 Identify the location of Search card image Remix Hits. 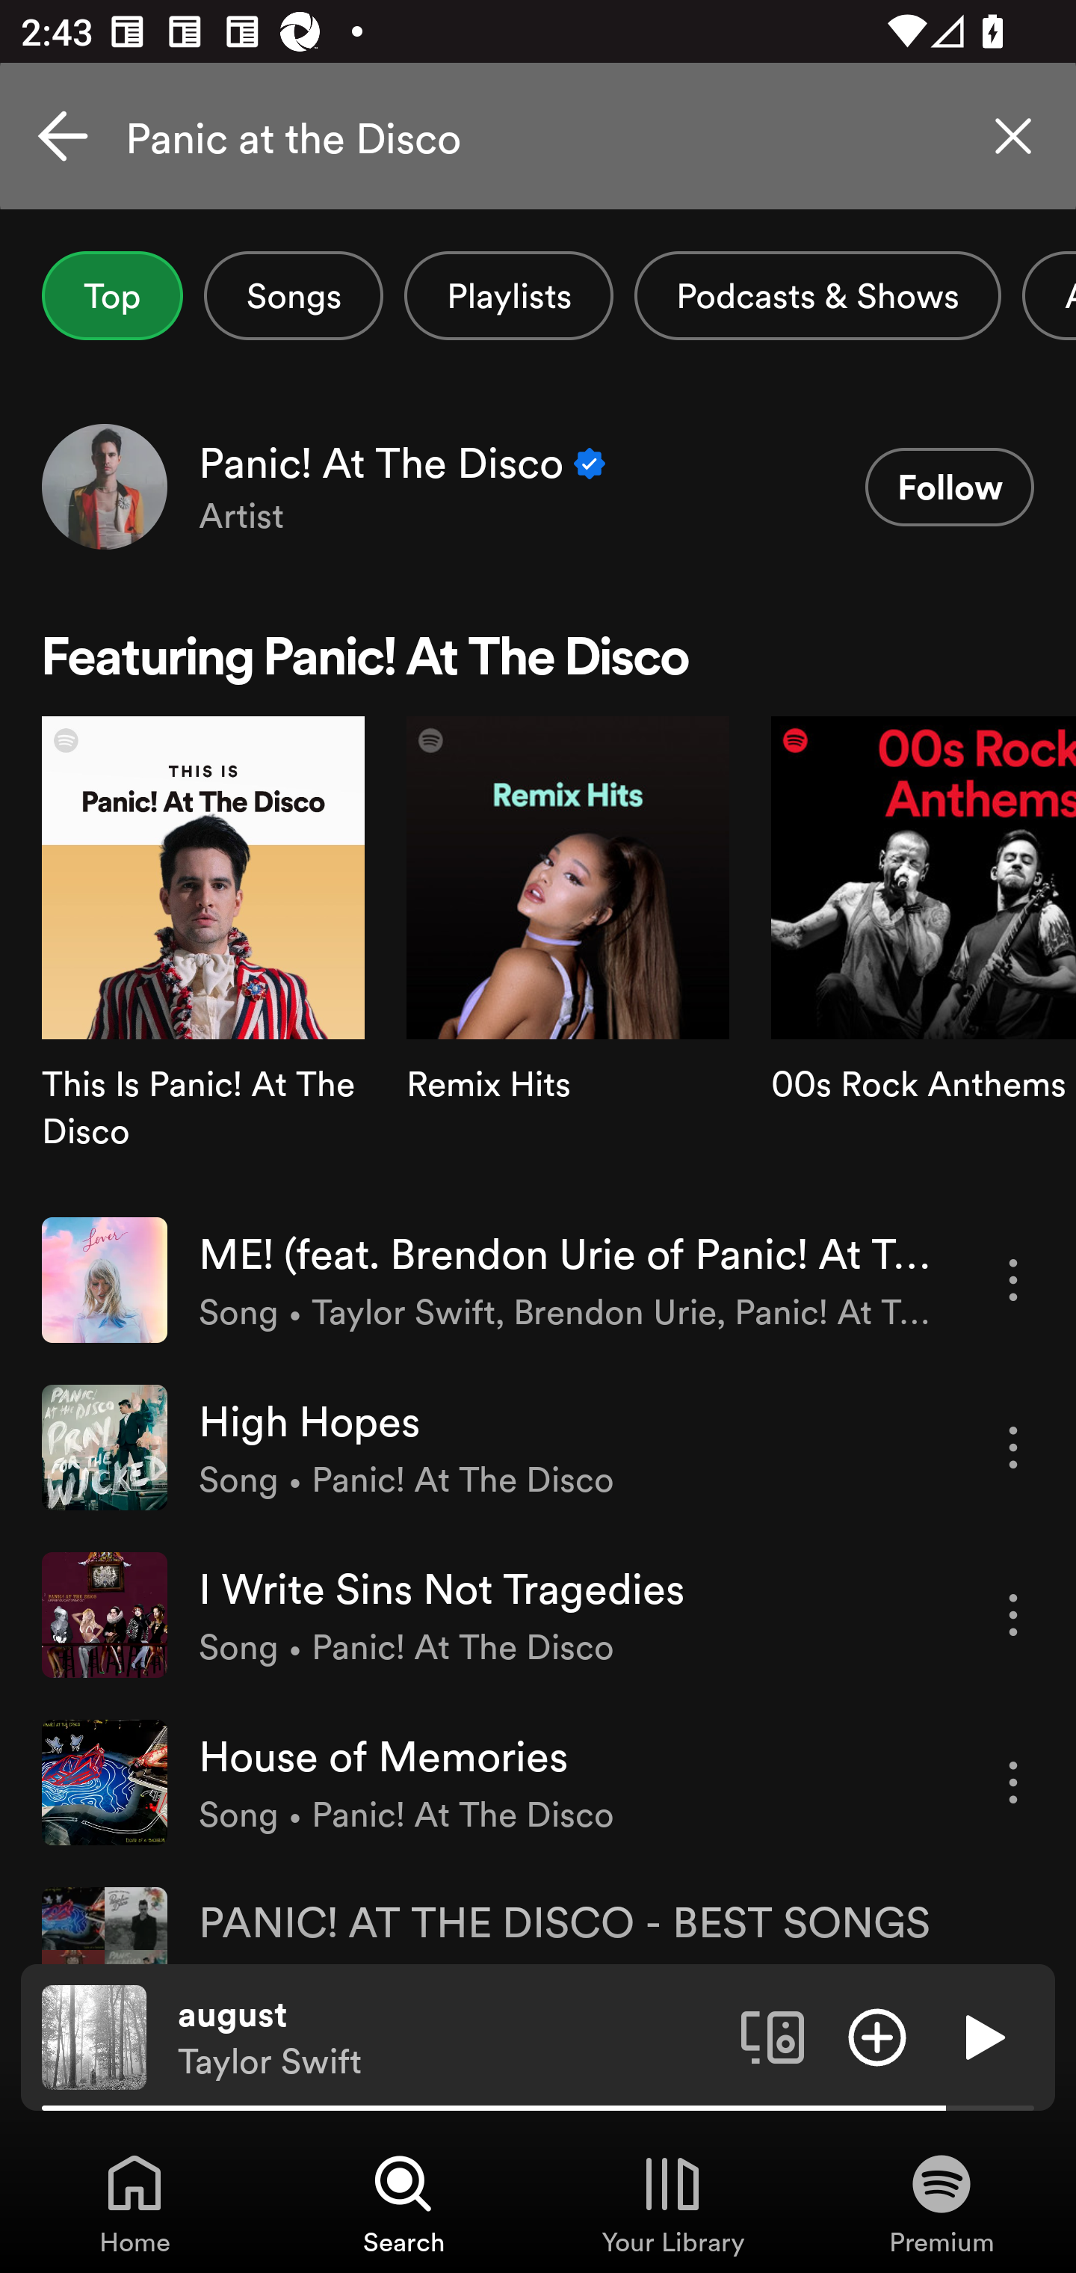
(568, 956).